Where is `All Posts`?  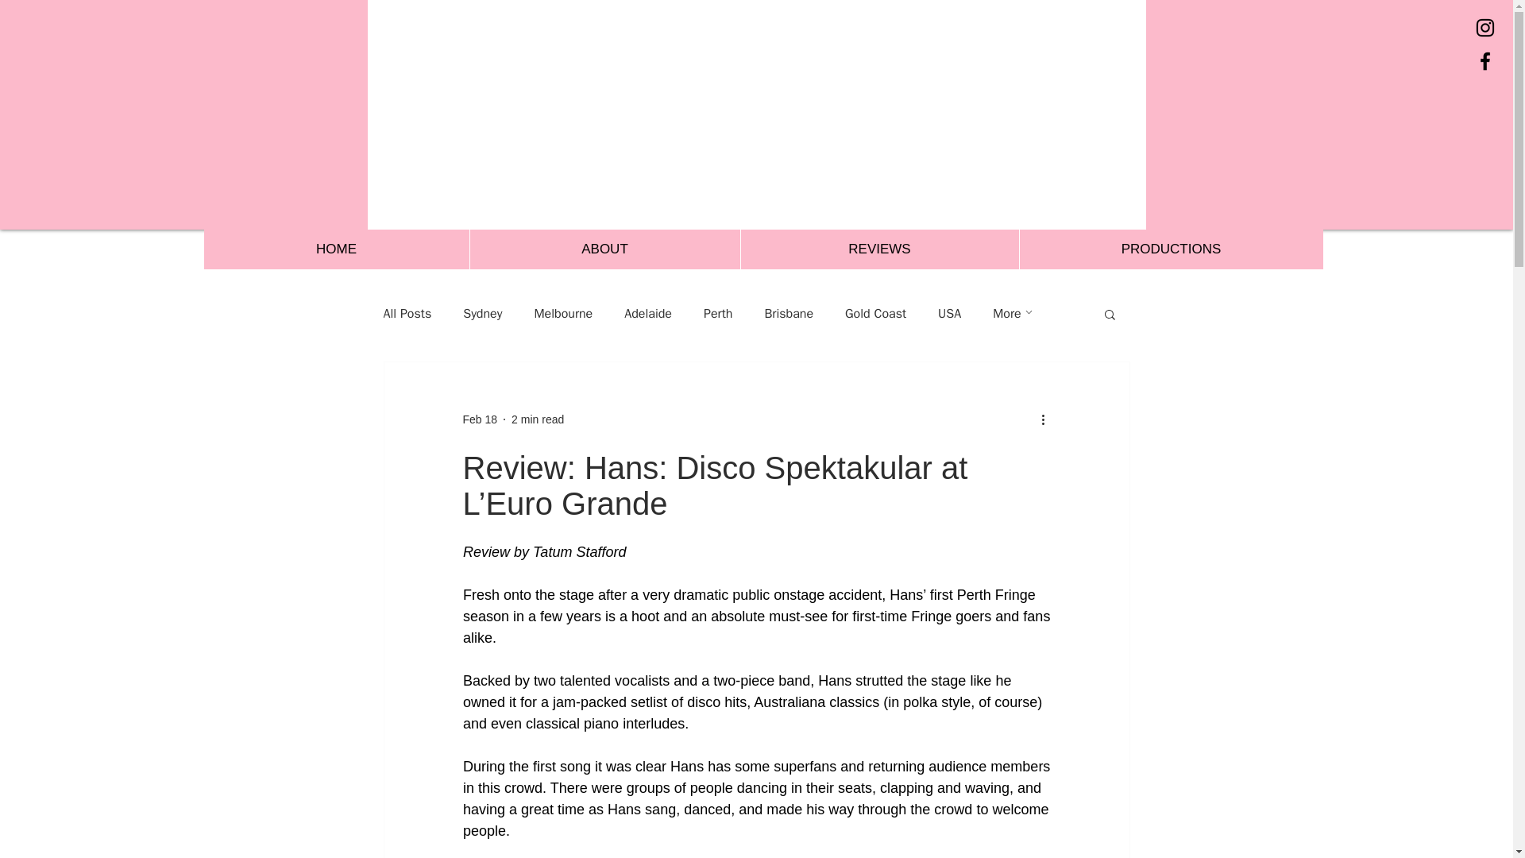
All Posts is located at coordinates (407, 313).